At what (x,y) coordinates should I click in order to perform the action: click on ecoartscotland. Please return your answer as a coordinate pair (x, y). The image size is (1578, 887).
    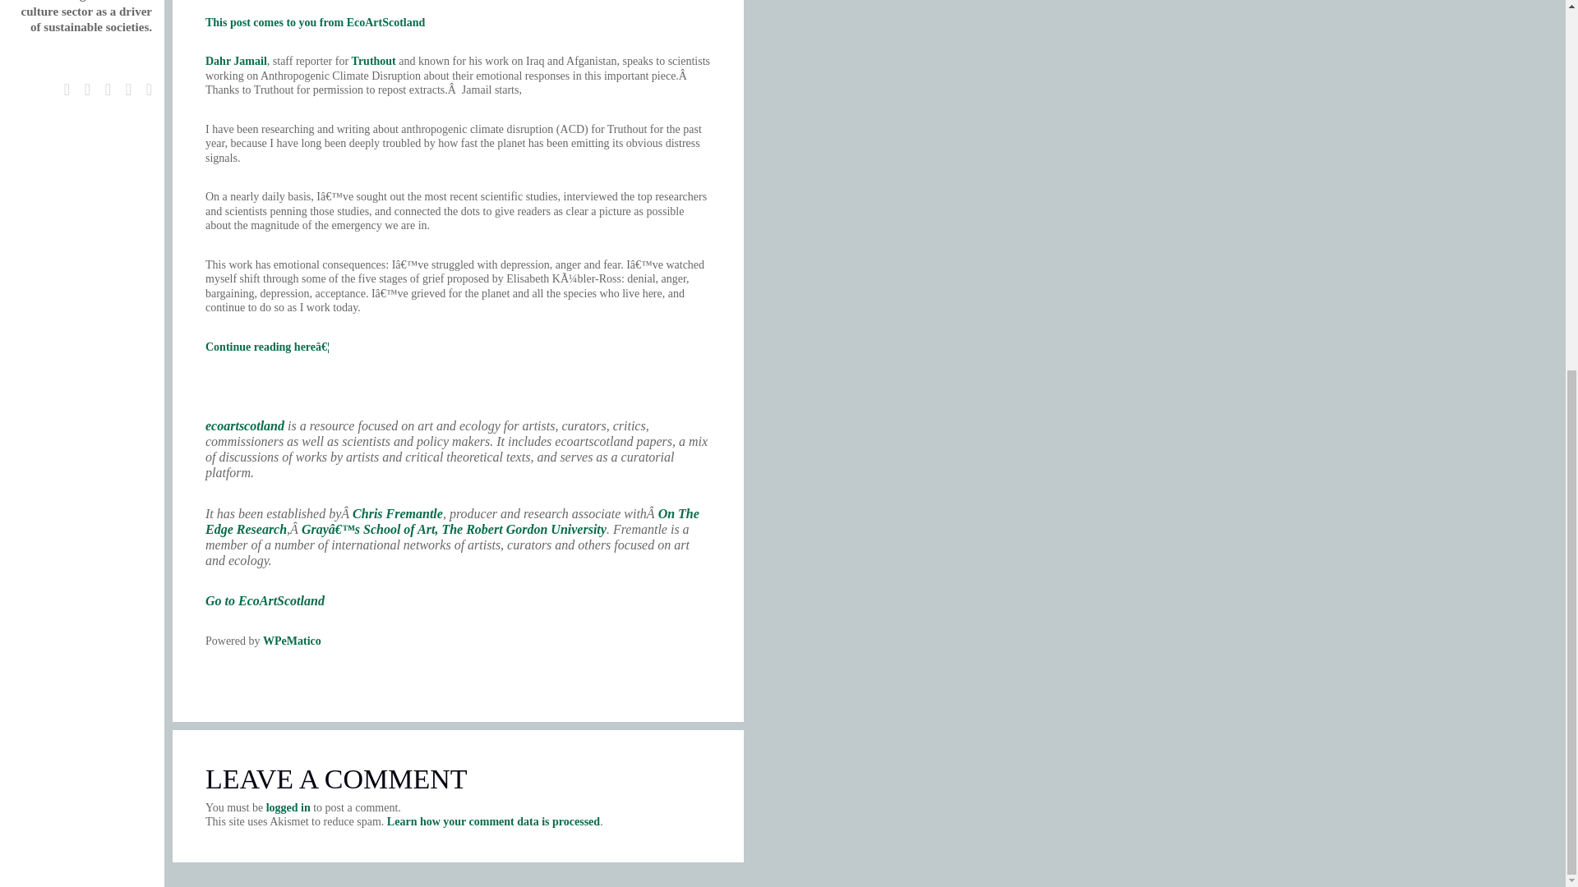
    Looking at the image, I should click on (244, 425).